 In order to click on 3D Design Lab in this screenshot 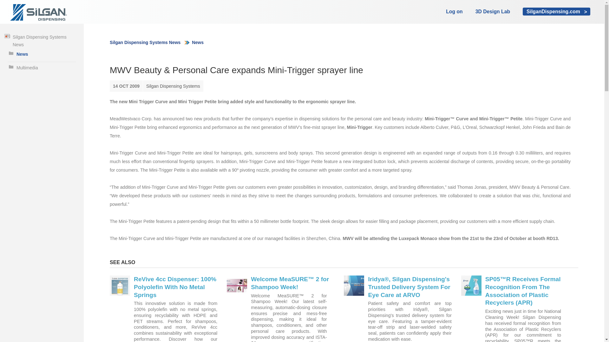, I will do `click(493, 11)`.